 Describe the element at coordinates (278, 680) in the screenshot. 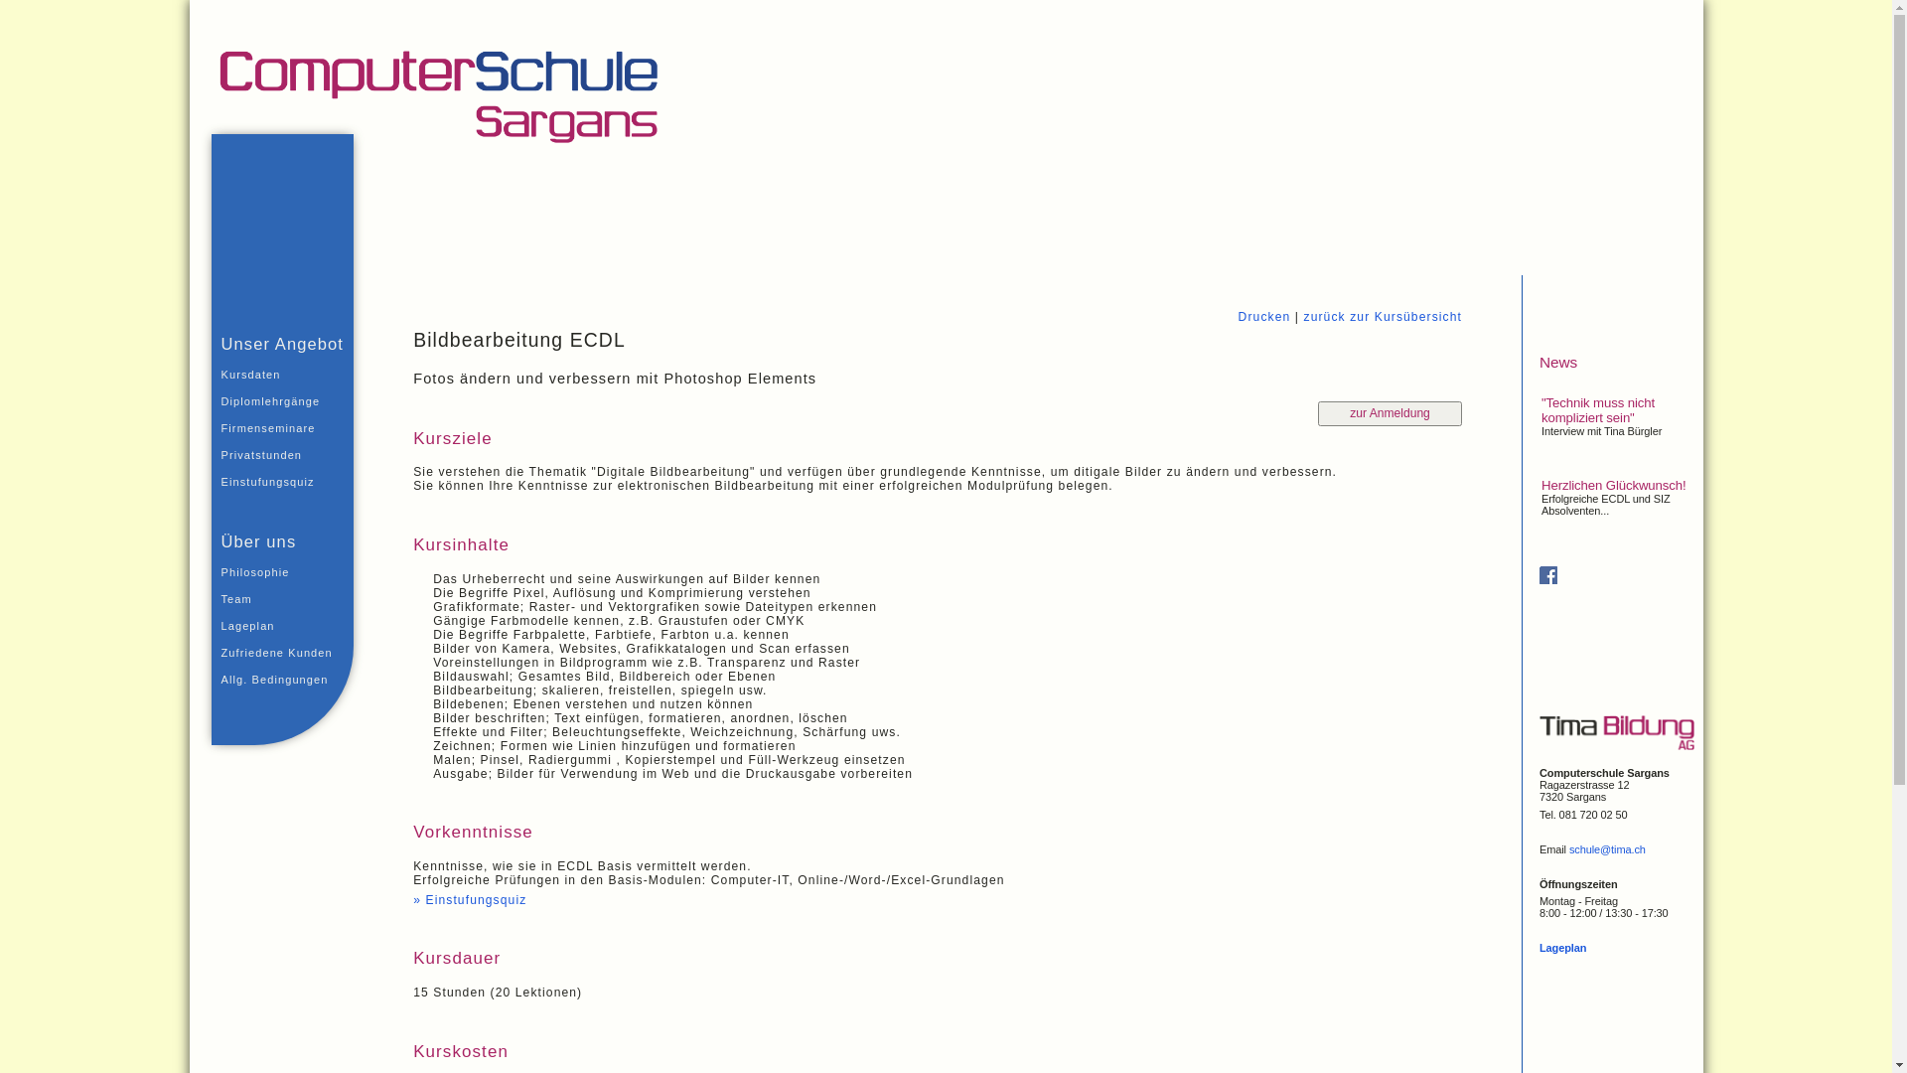

I see `Allg. Bedingungen` at that location.